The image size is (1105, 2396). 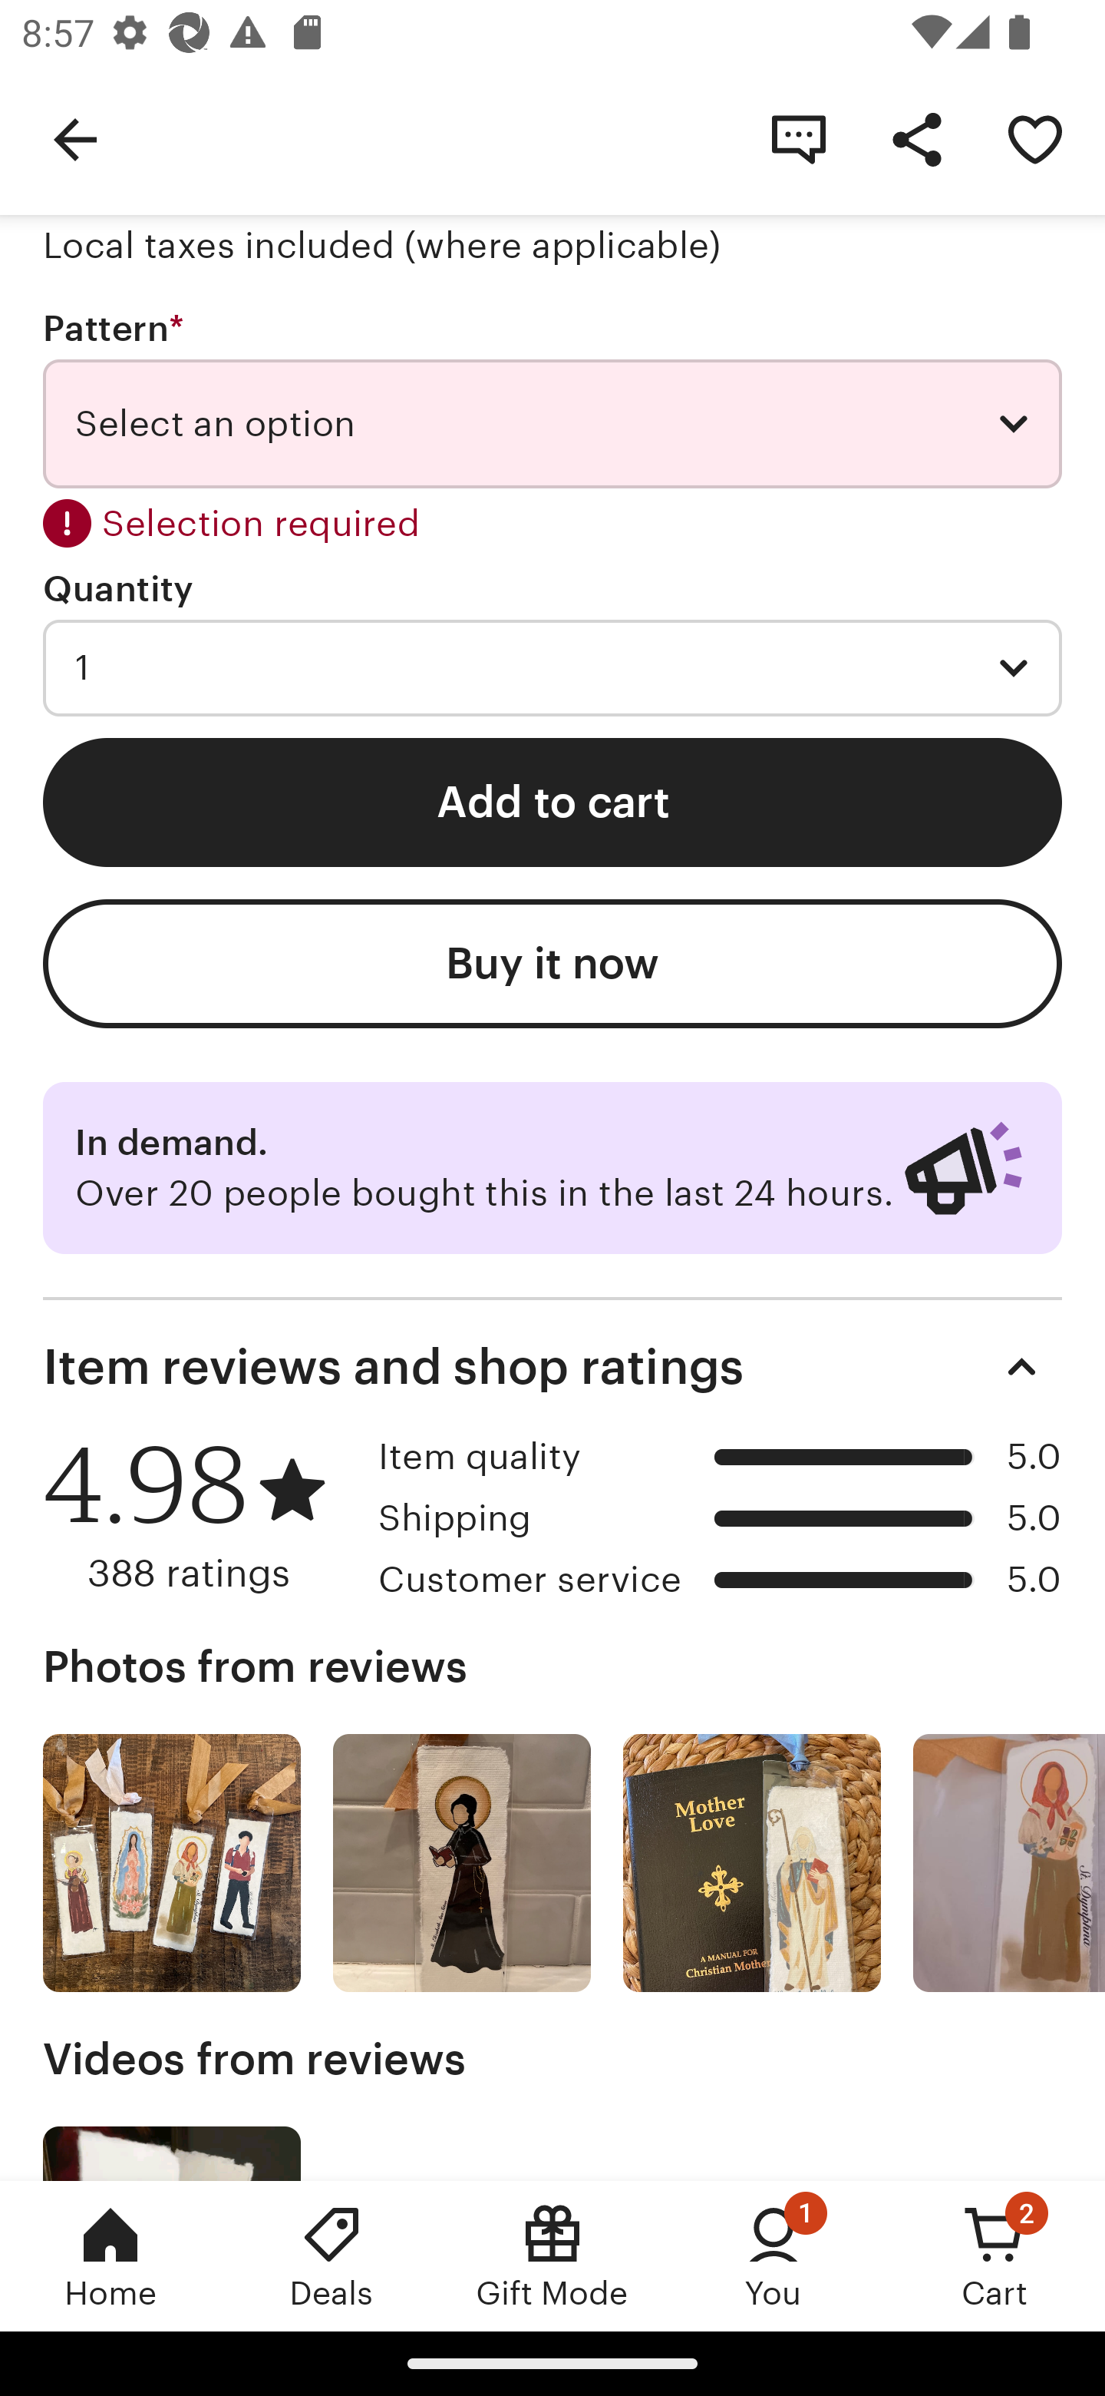 What do you see at coordinates (1034, 138) in the screenshot?
I see `Remove Watercolor Bookmarks from your favorites` at bounding box center [1034, 138].